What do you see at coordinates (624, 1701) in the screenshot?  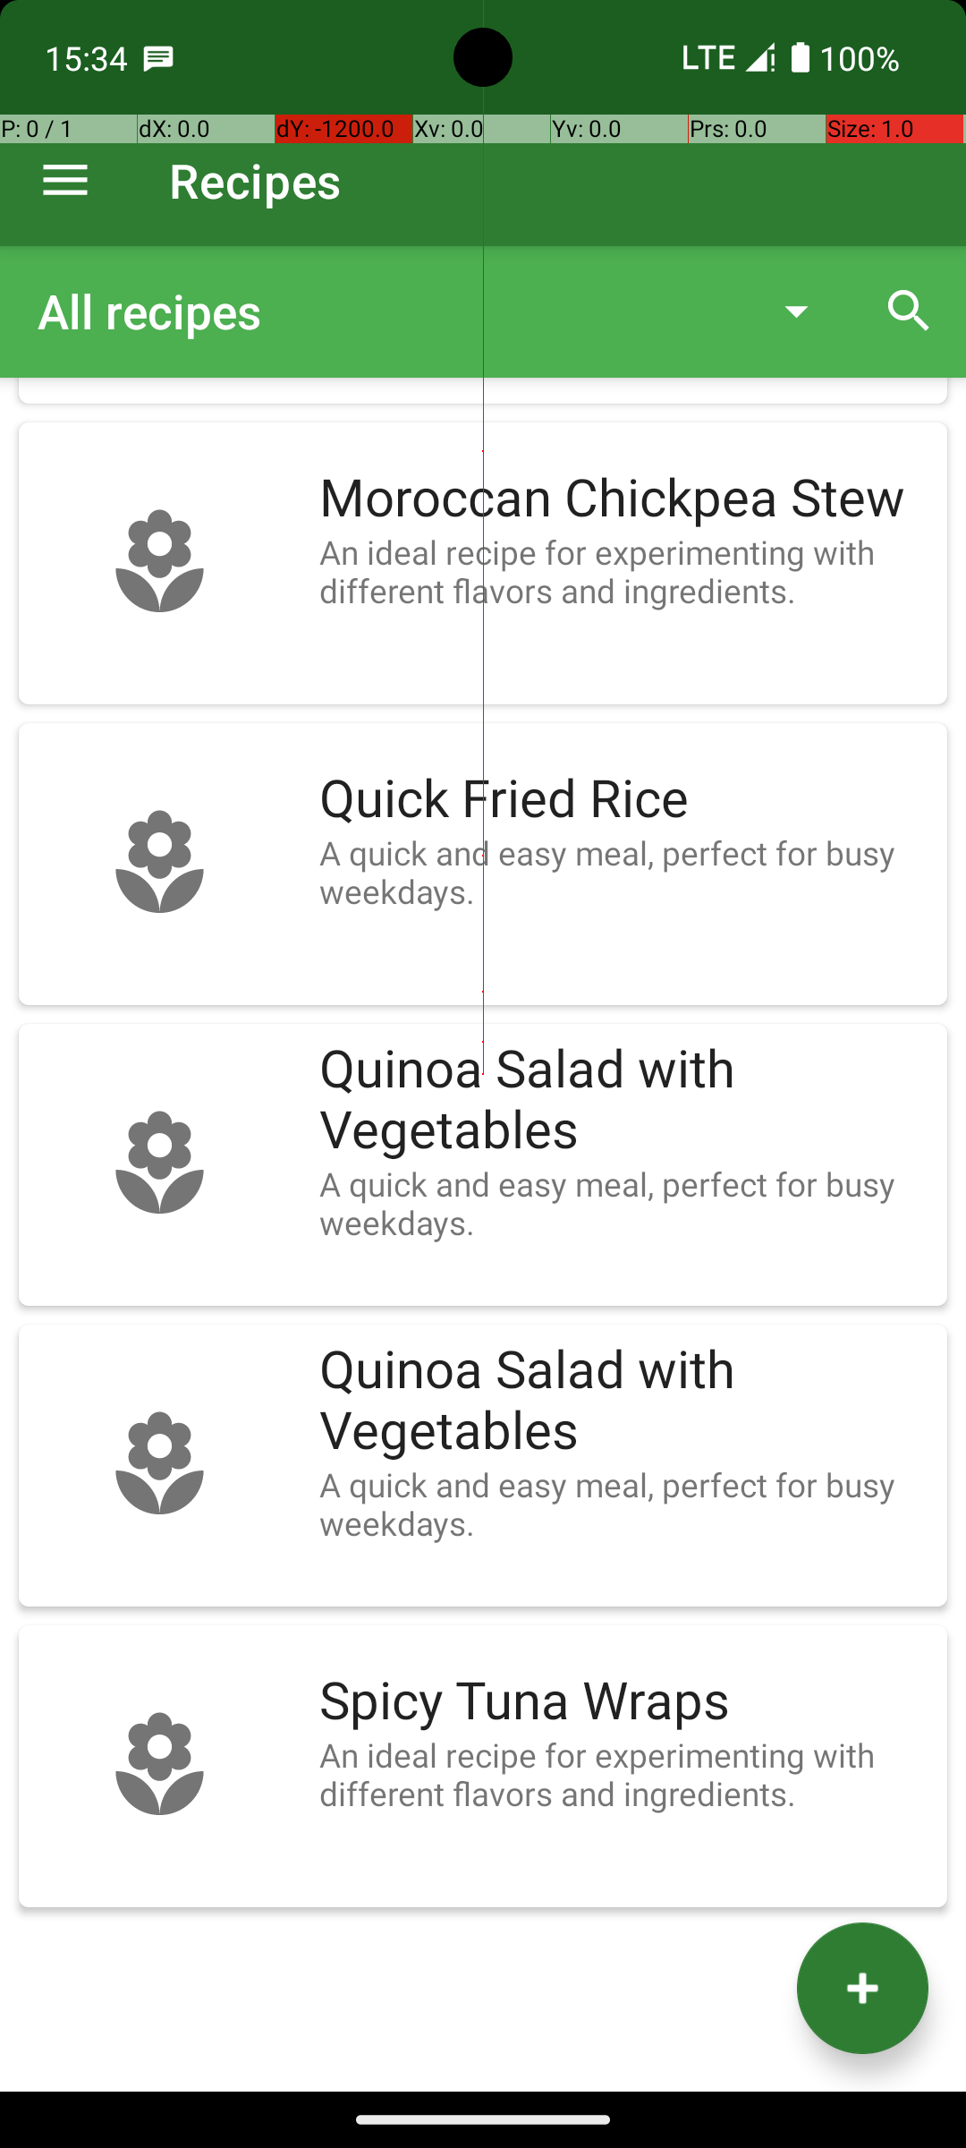 I see `Spicy Tuna Wraps` at bounding box center [624, 1701].